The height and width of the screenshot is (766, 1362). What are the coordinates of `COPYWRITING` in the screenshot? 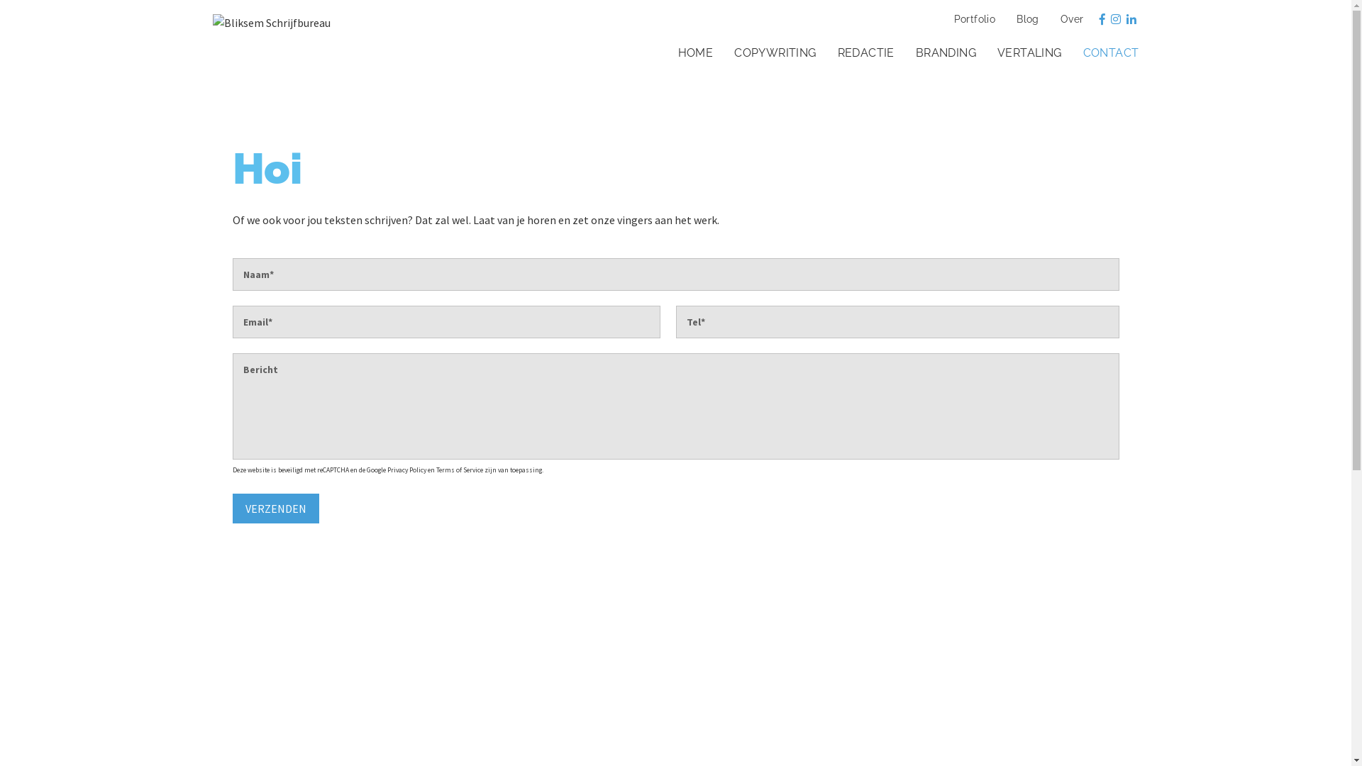 It's located at (772, 54).